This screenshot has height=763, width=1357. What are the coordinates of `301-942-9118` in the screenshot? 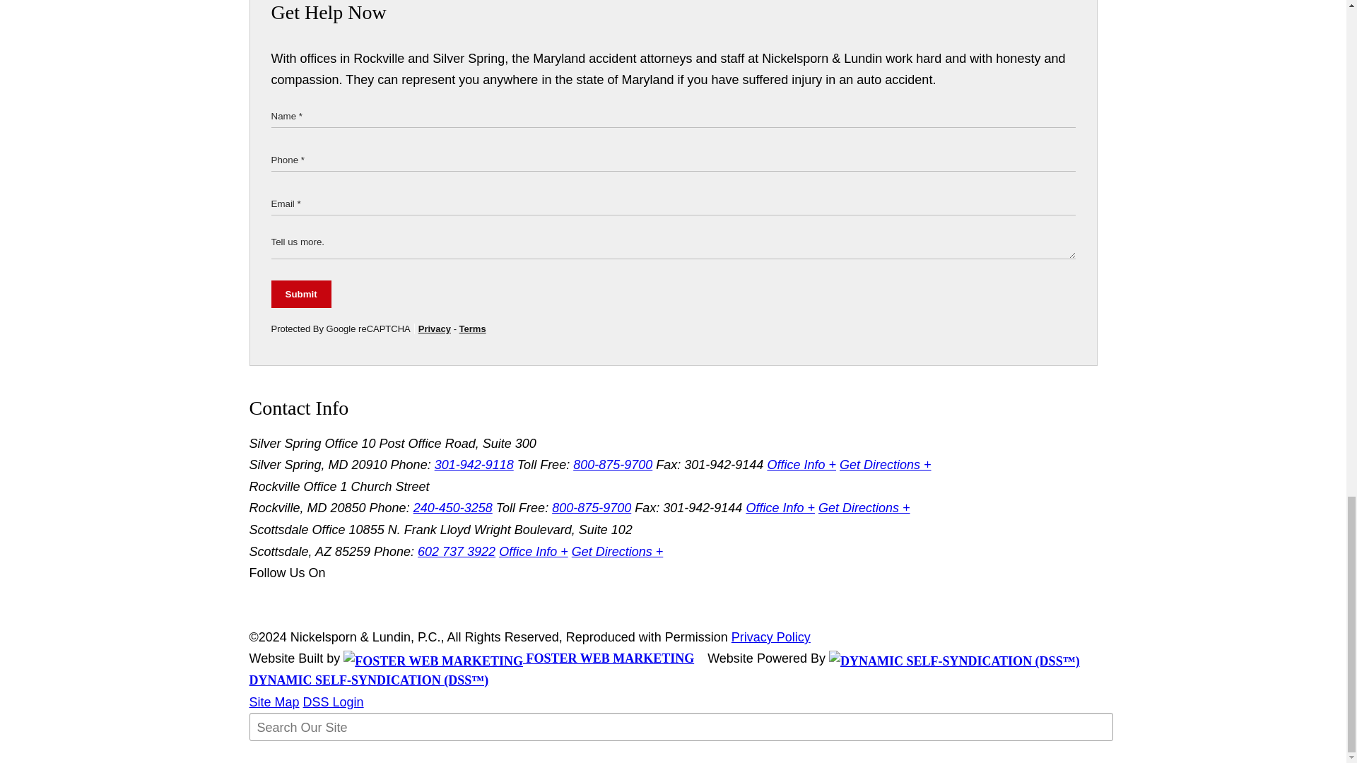 It's located at (474, 465).